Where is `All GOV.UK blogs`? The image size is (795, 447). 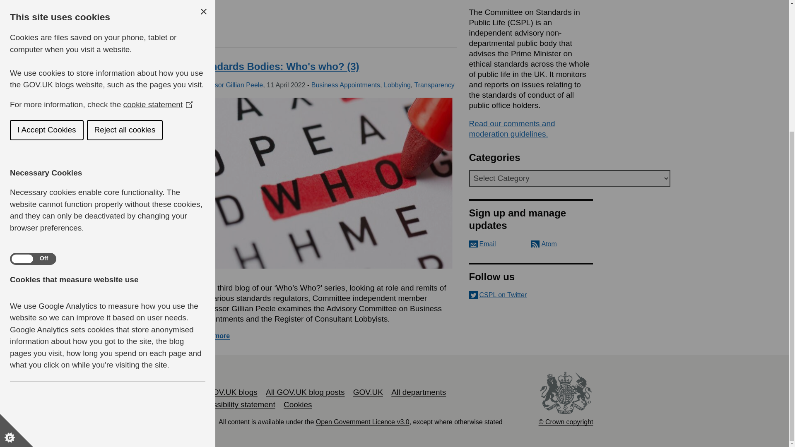 All GOV.UK blogs is located at coordinates (226, 392).